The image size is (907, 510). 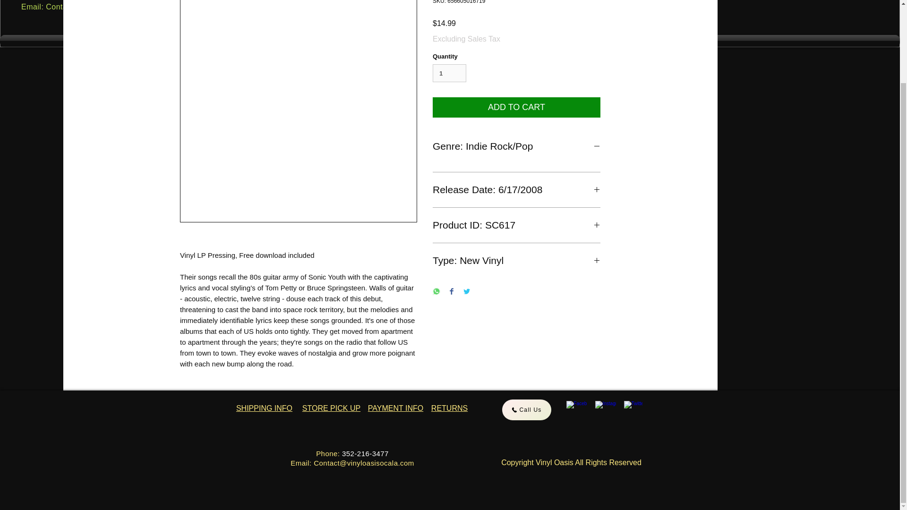 I want to click on Type: New Vinyl, so click(x=516, y=260).